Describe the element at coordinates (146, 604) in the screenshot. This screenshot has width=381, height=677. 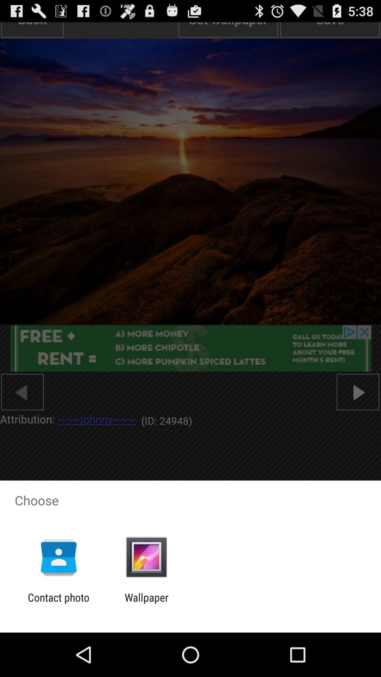
I see `open the icon next to the contact photo item` at that location.